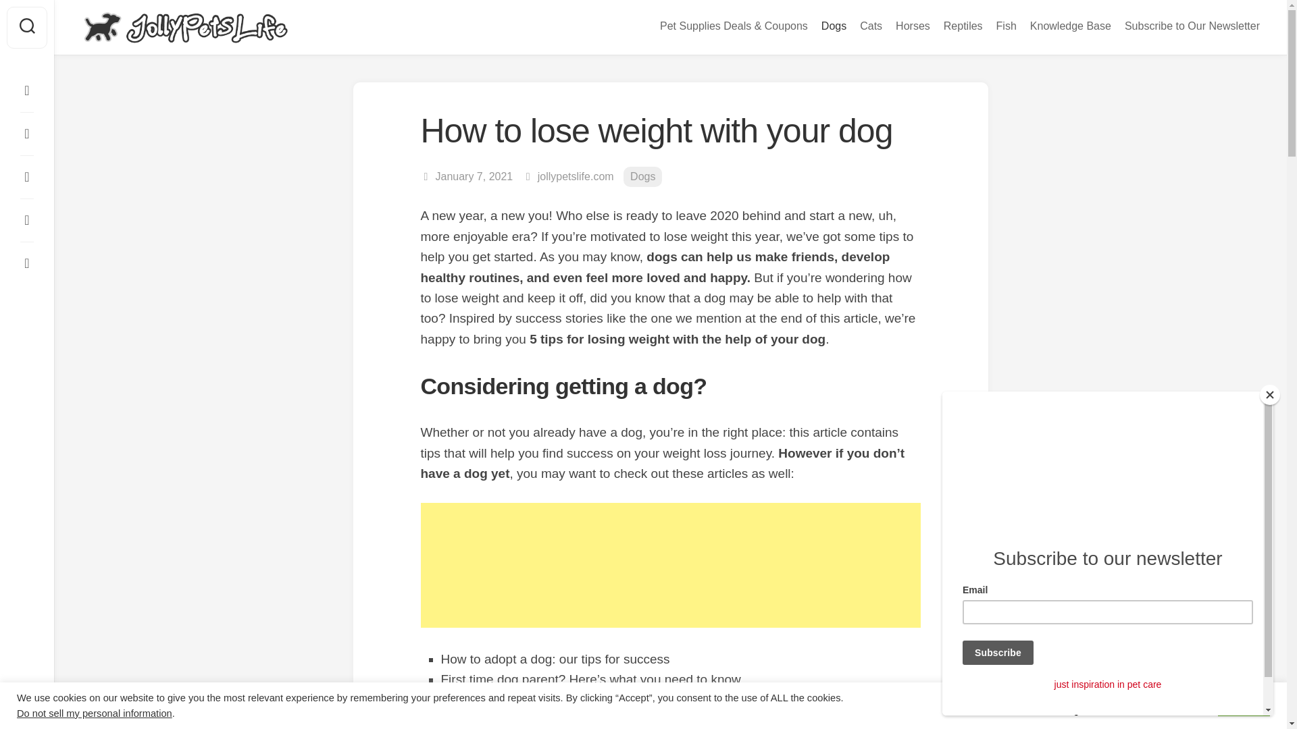 The height and width of the screenshot is (729, 1297). What do you see at coordinates (642, 177) in the screenshot?
I see `Dogs` at bounding box center [642, 177].